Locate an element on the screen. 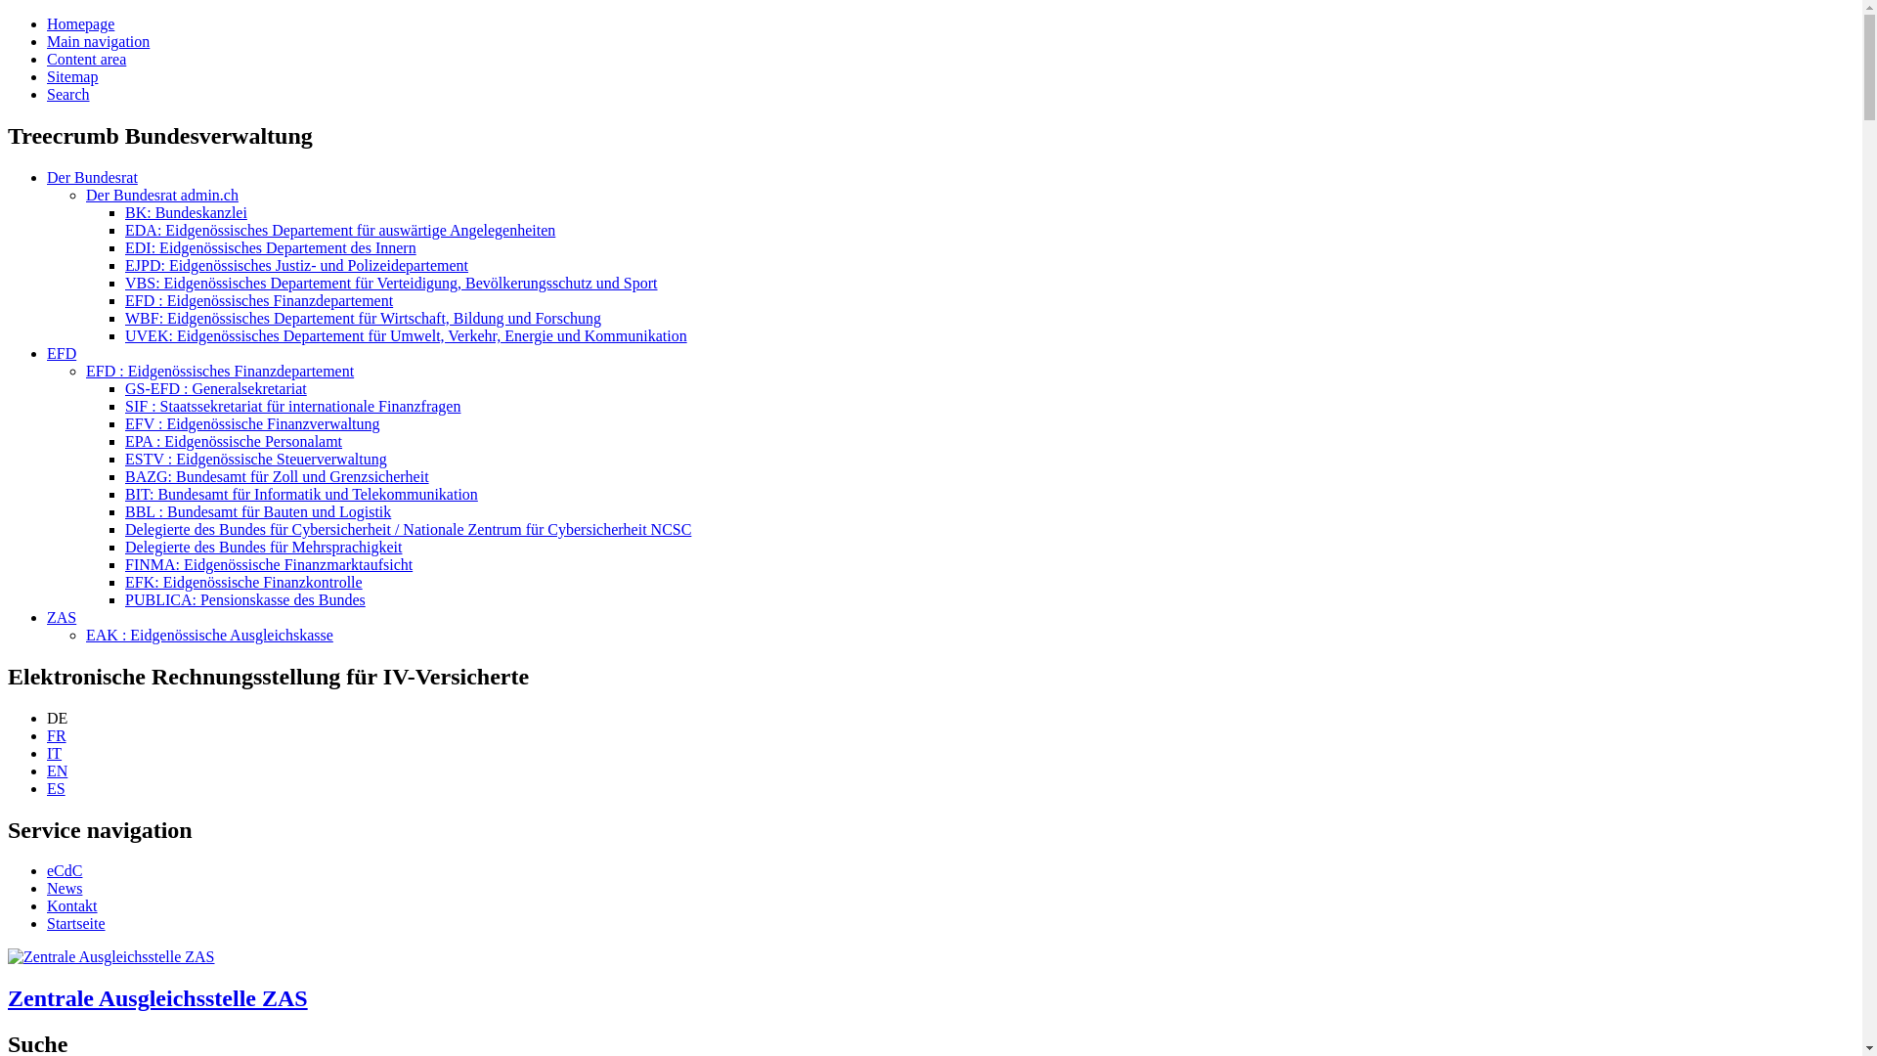 This screenshot has width=1877, height=1056. PUBLICA: Pensionskasse des Bundes is located at coordinates (245, 600).